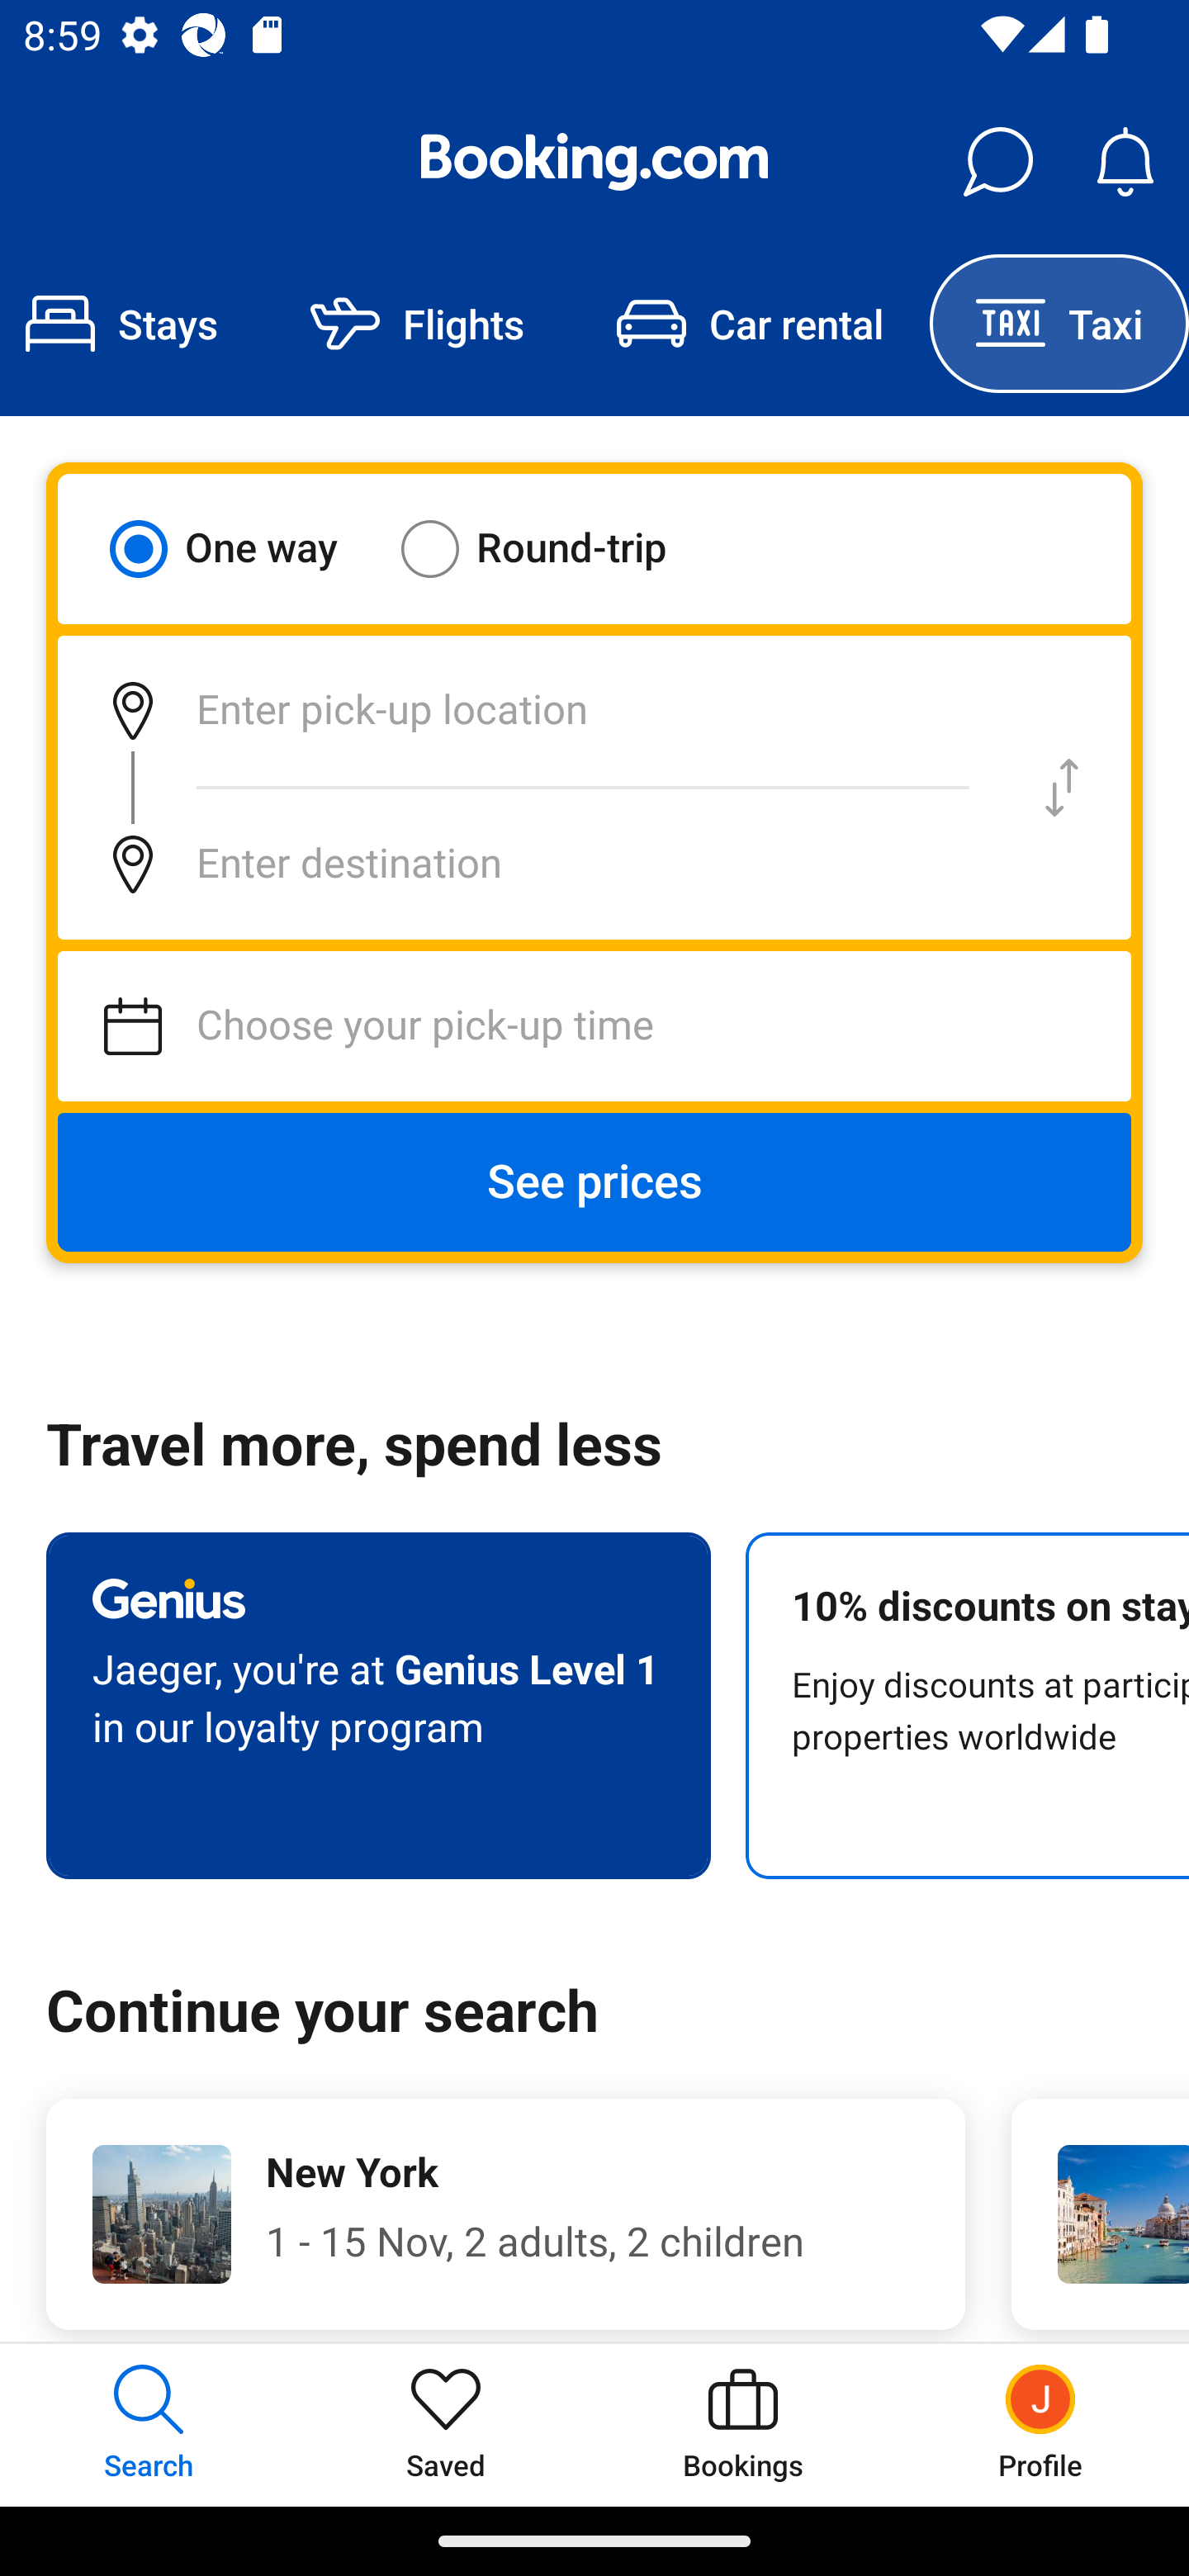 Image resolution: width=1189 pixels, height=2576 pixels. What do you see at coordinates (1125, 162) in the screenshot?
I see `Notifications` at bounding box center [1125, 162].